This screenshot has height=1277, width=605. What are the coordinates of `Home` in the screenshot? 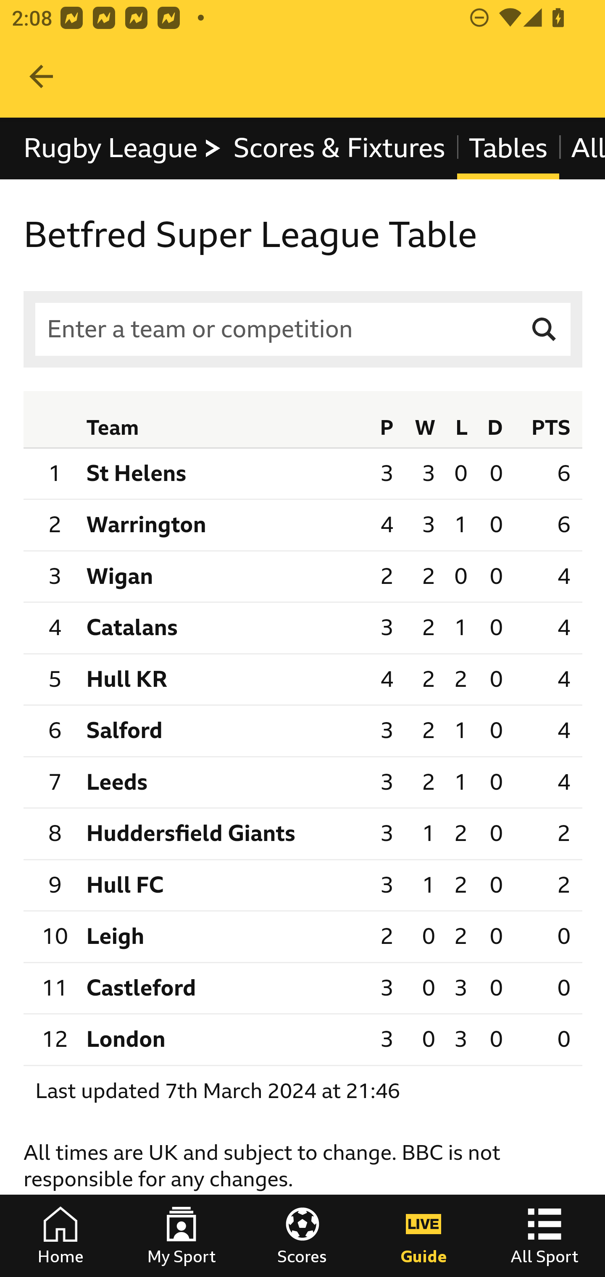 It's located at (60, 1236).